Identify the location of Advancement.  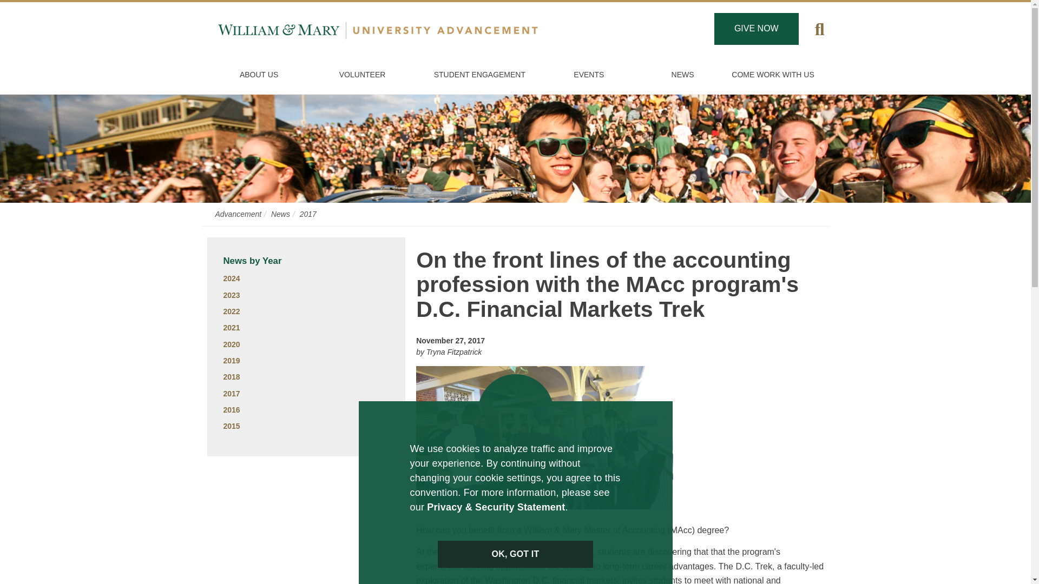
(238, 214).